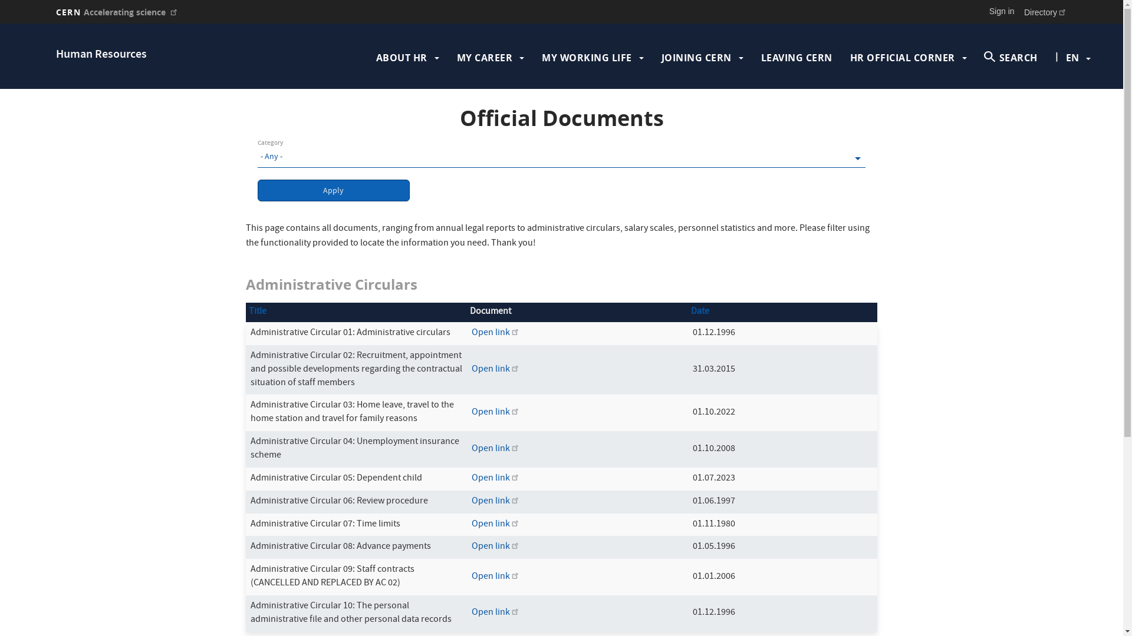  What do you see at coordinates (496, 479) in the screenshot?
I see `Open link(link is external)` at bounding box center [496, 479].